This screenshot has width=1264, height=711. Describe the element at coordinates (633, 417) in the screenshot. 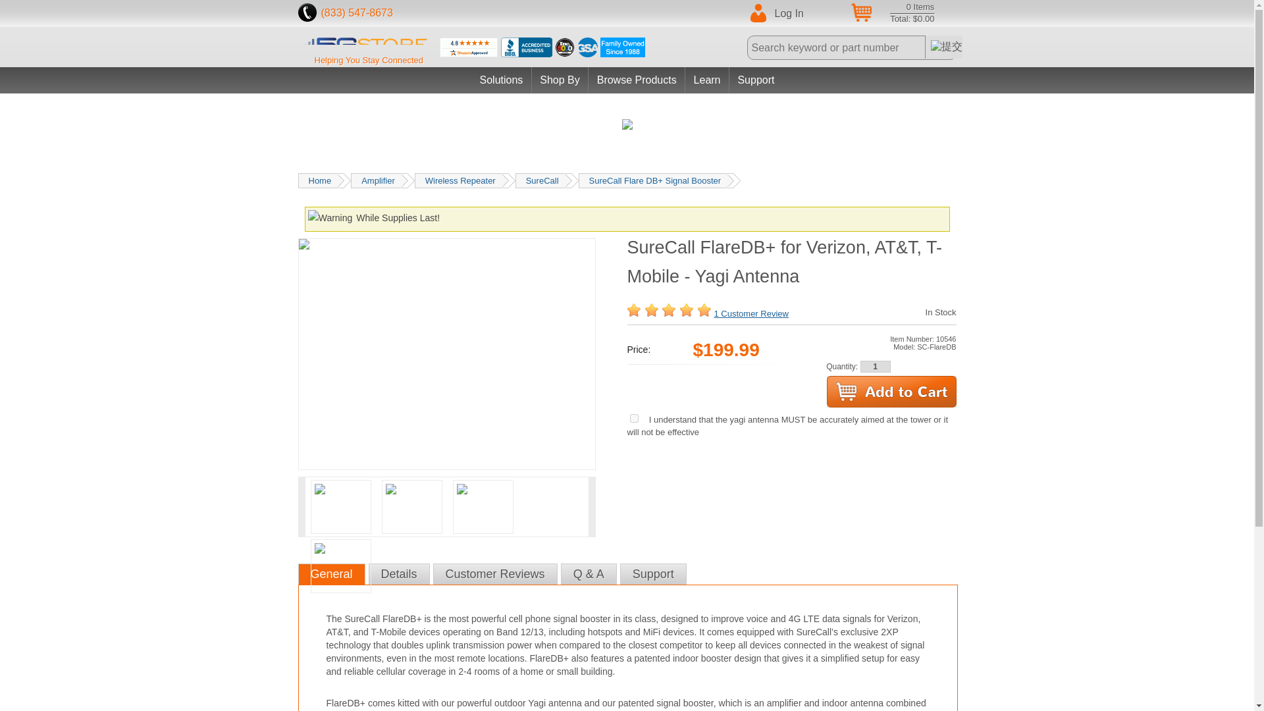

I see `1` at that location.